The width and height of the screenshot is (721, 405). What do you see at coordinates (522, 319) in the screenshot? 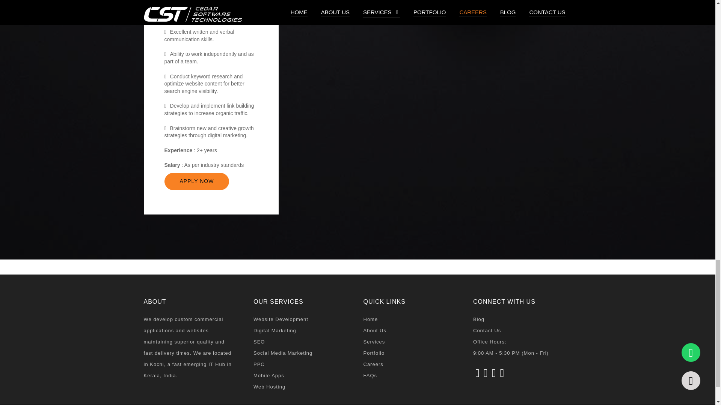
I see `Blog` at bounding box center [522, 319].